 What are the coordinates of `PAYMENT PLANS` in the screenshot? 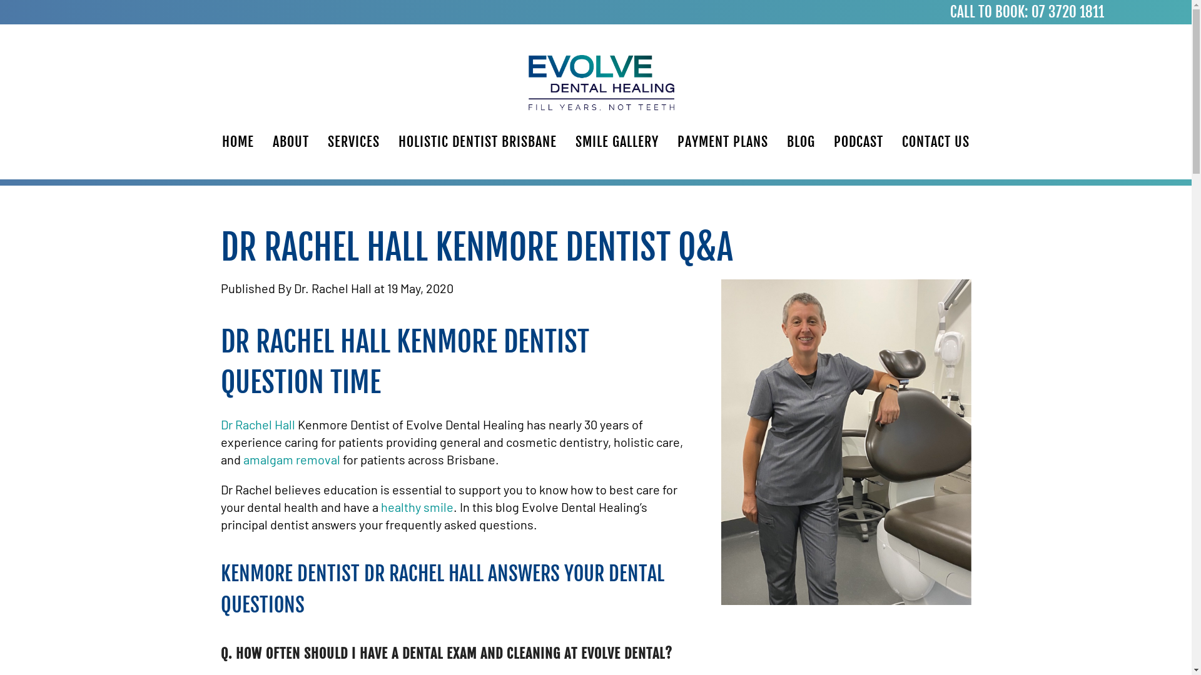 It's located at (723, 142).